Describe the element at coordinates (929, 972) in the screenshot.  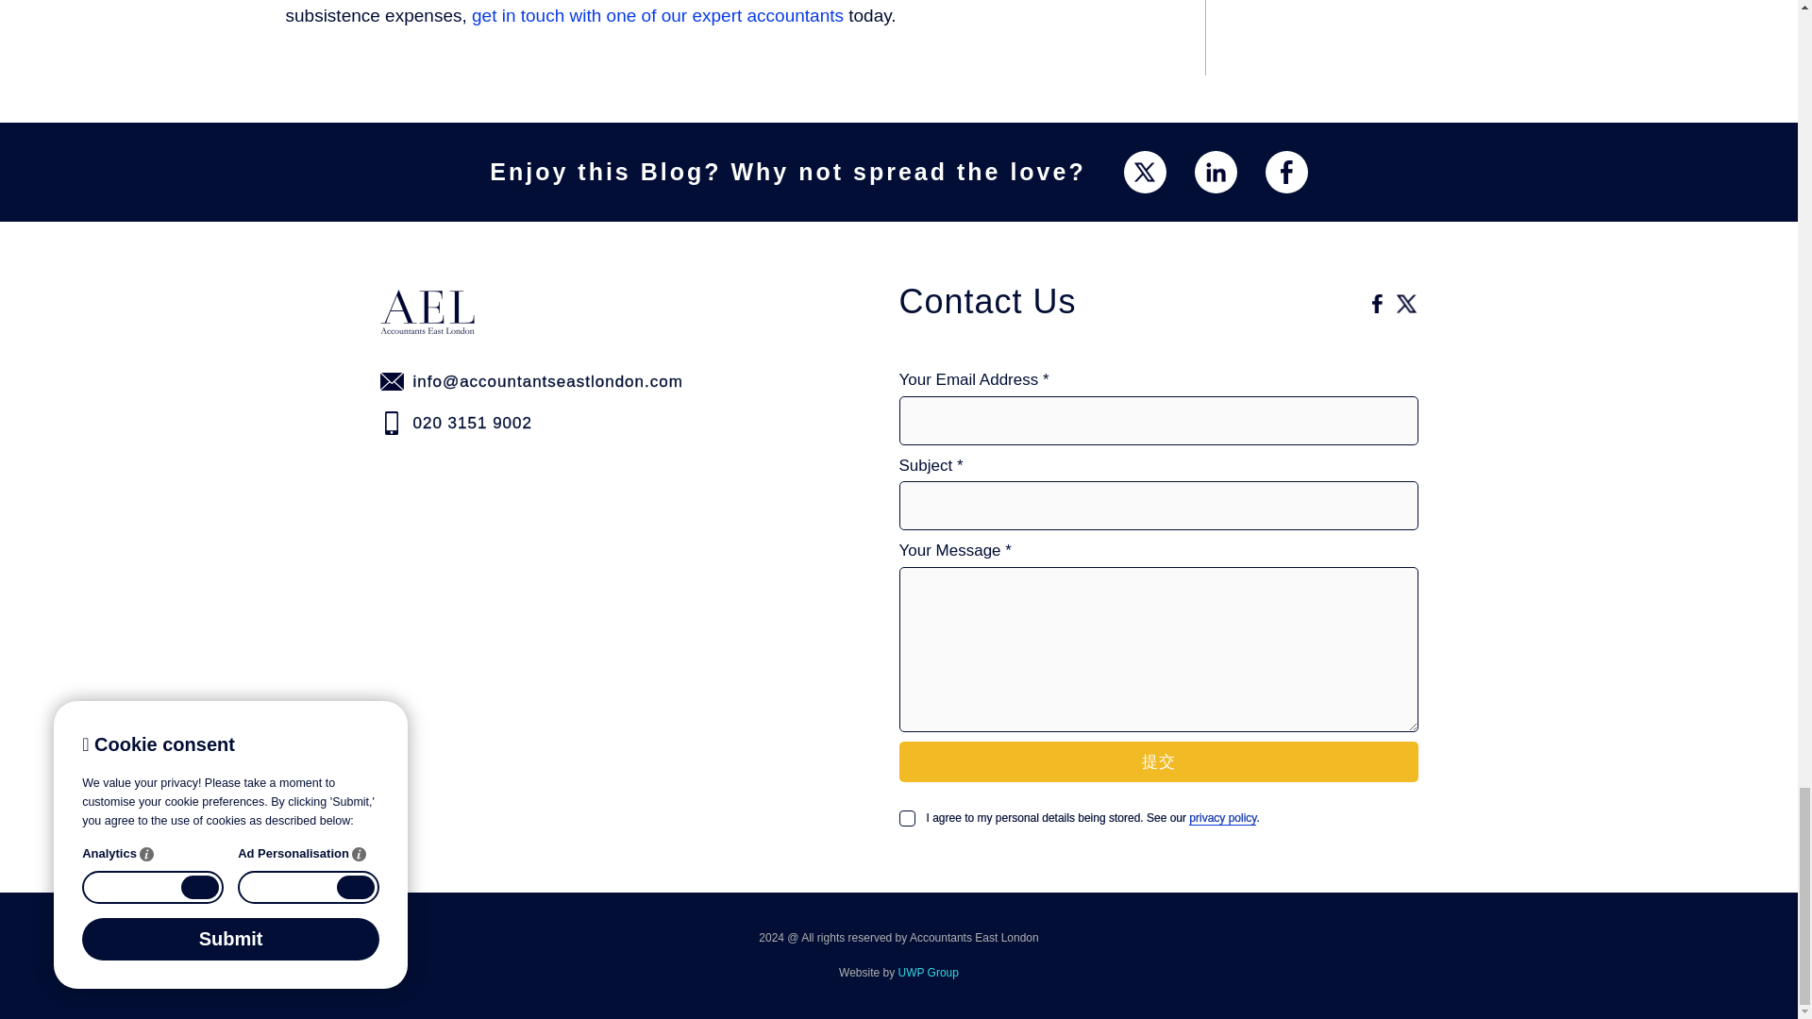
I see `UWP Group` at that location.